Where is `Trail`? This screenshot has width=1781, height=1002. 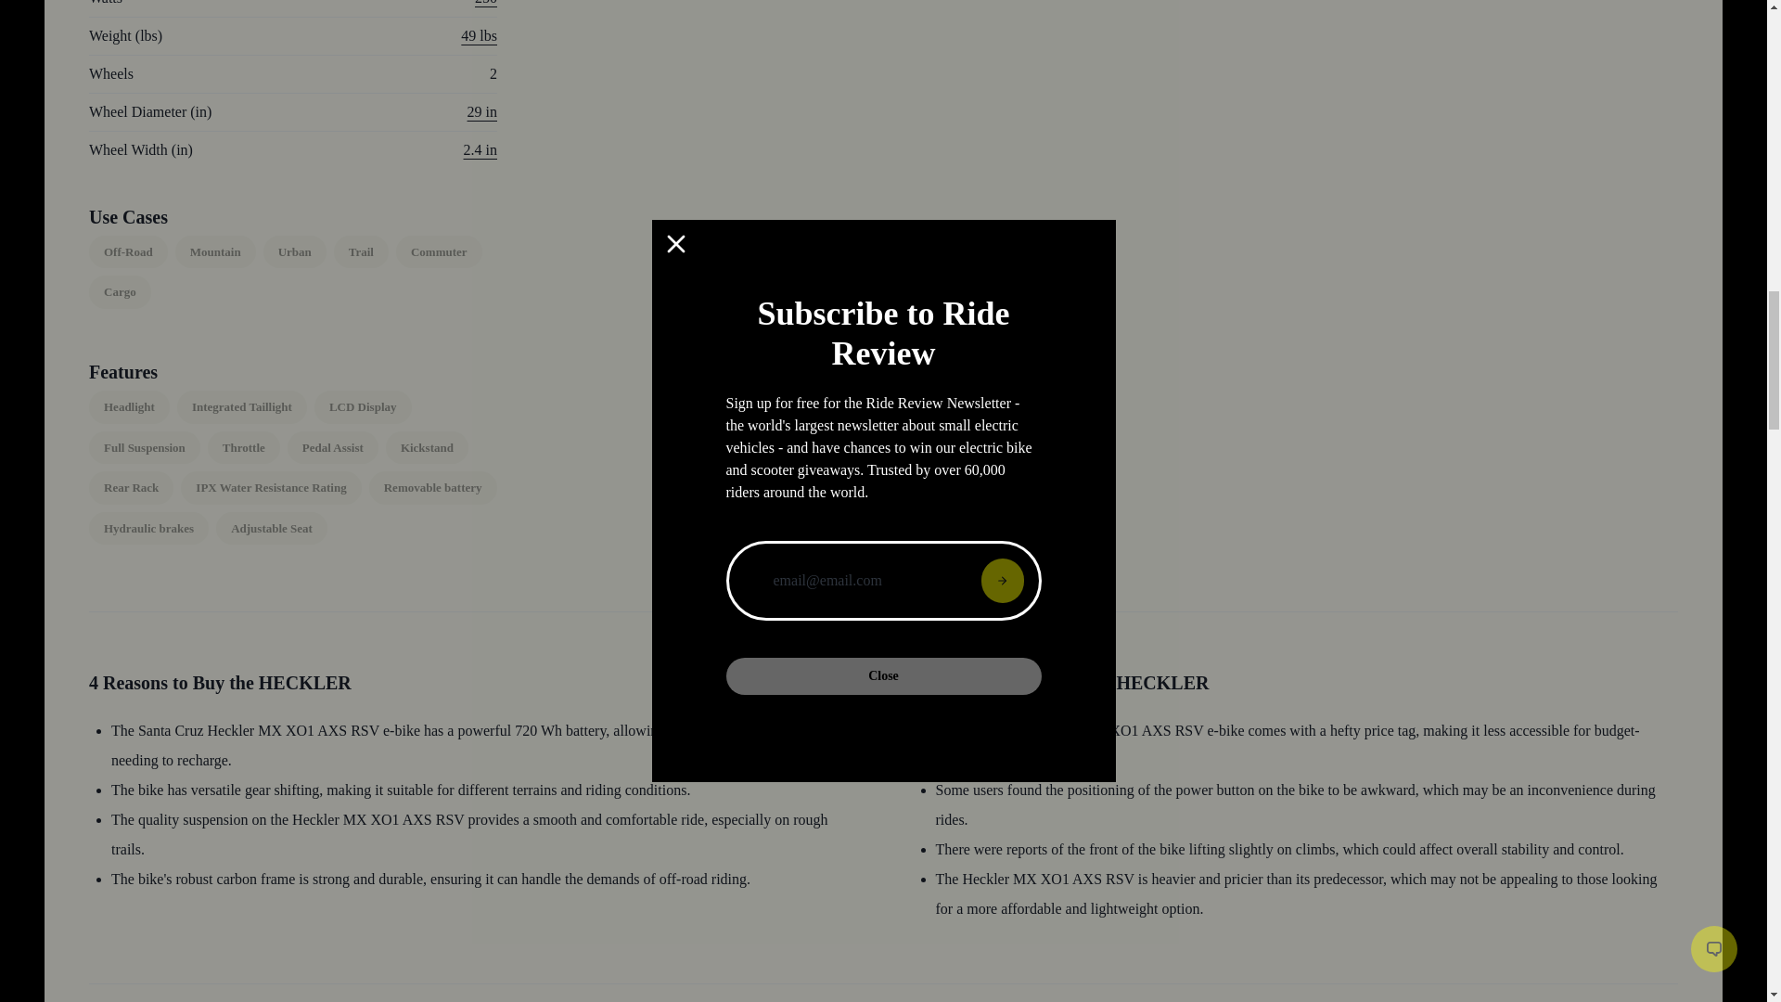 Trail is located at coordinates (361, 252).